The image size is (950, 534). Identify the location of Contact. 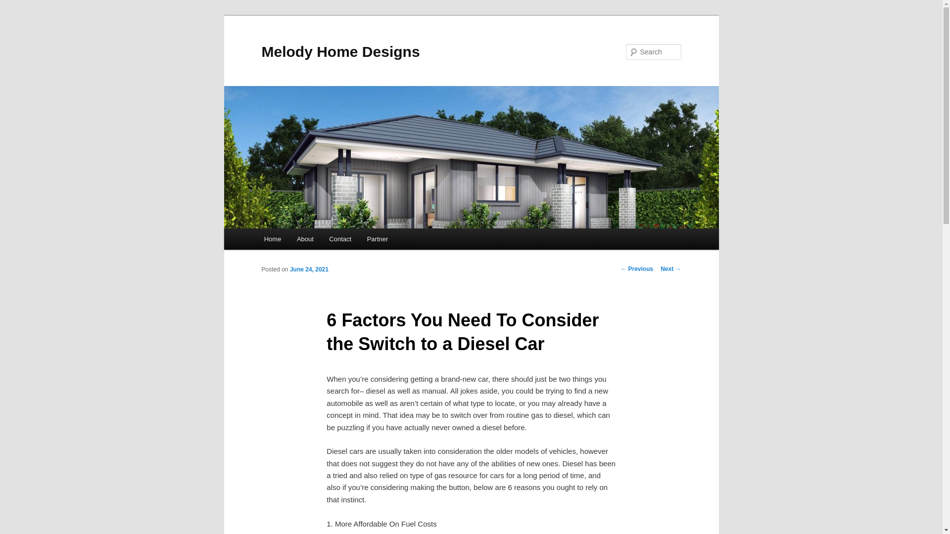
(340, 239).